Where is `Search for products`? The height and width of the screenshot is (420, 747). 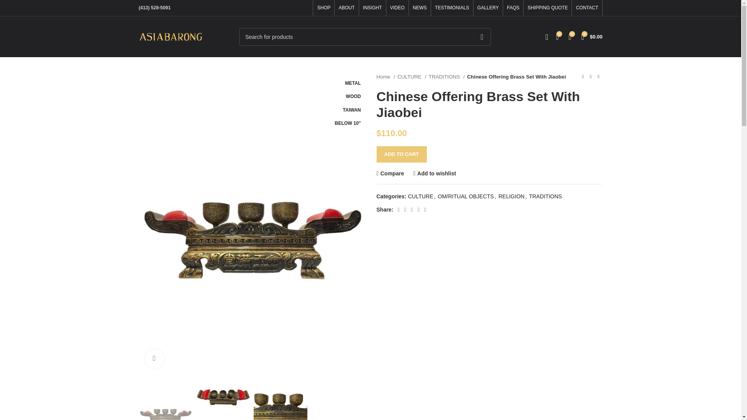
Search for products is located at coordinates (365, 37).